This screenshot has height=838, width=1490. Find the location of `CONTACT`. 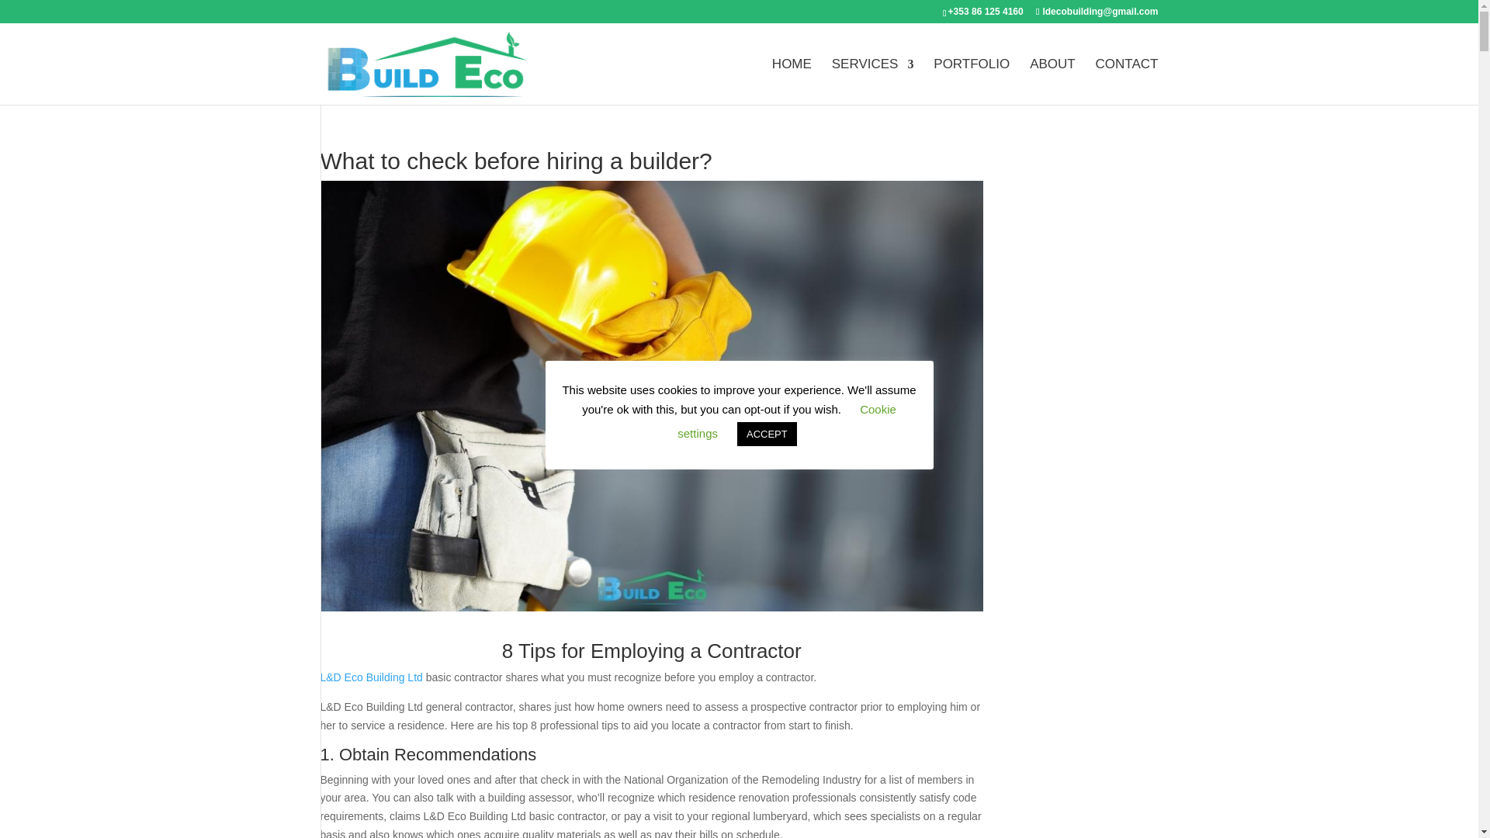

CONTACT is located at coordinates (1127, 81).